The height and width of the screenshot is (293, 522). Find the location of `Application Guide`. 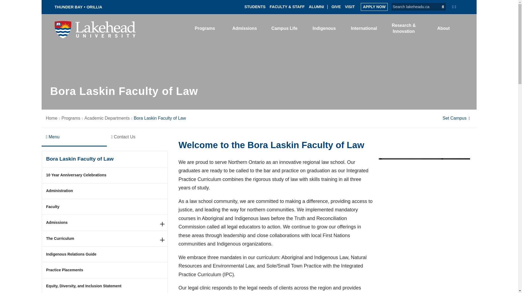

Application Guide is located at coordinates (374, 7).